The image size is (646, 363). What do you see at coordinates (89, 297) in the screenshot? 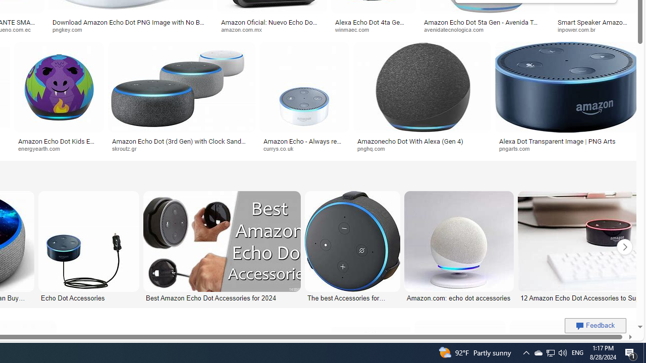
I see `Echo Dot Accessories` at bounding box center [89, 297].